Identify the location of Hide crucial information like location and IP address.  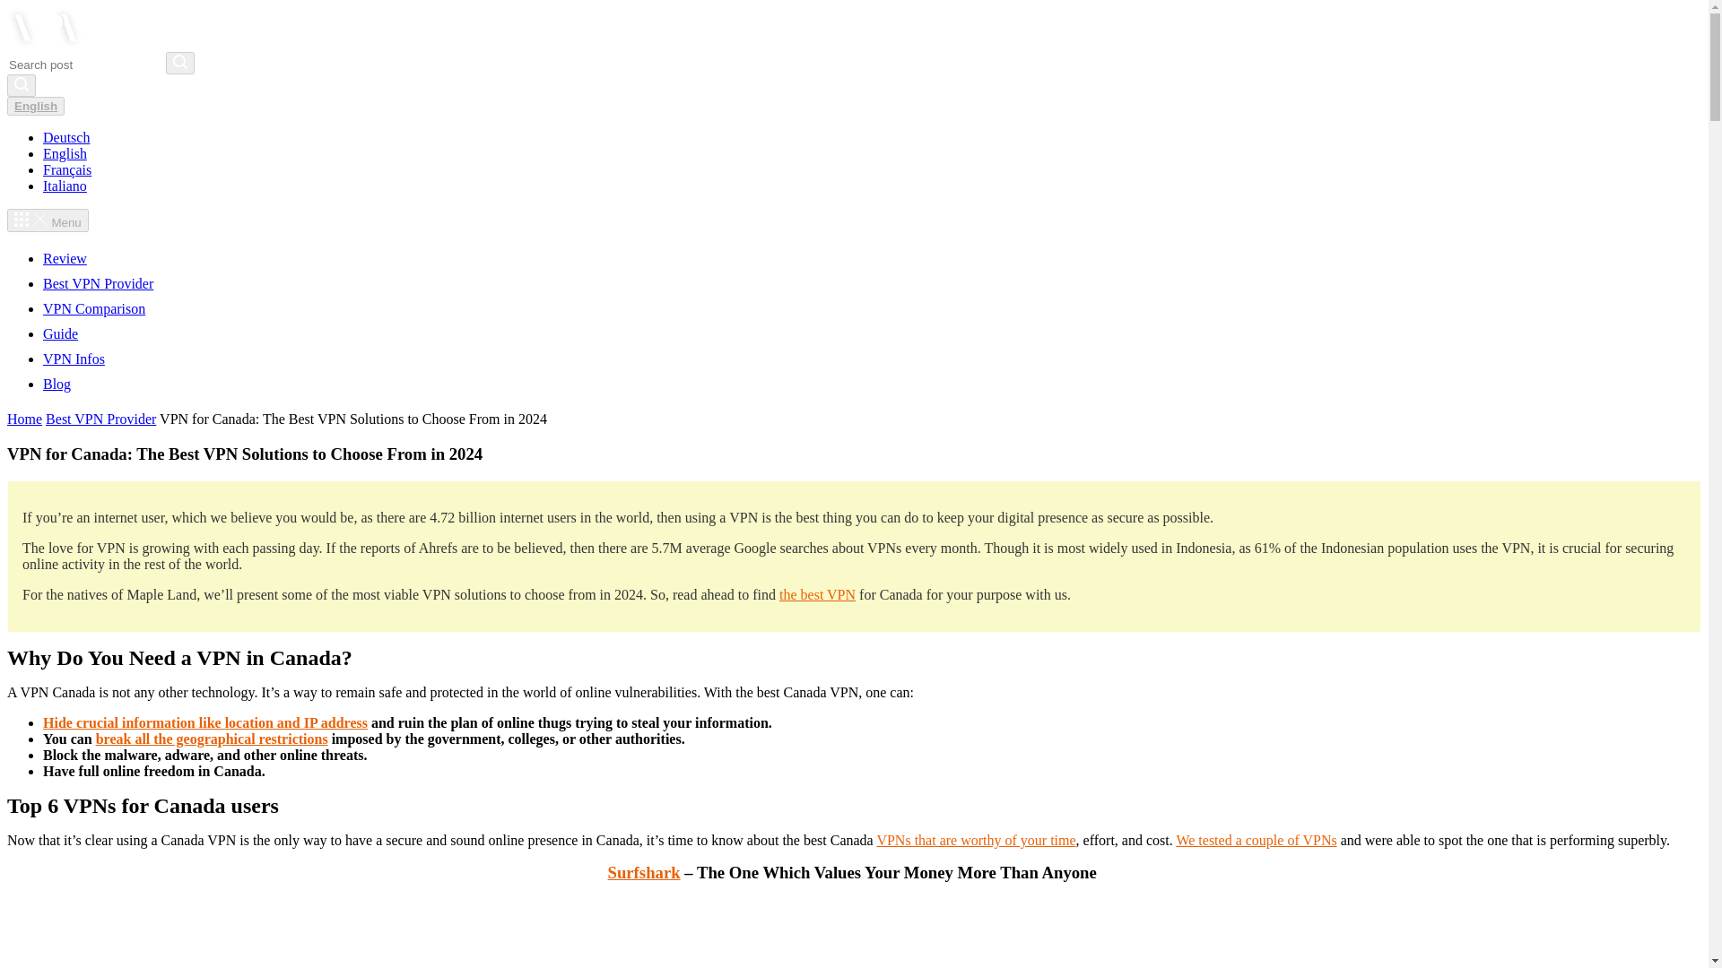
(205, 722).